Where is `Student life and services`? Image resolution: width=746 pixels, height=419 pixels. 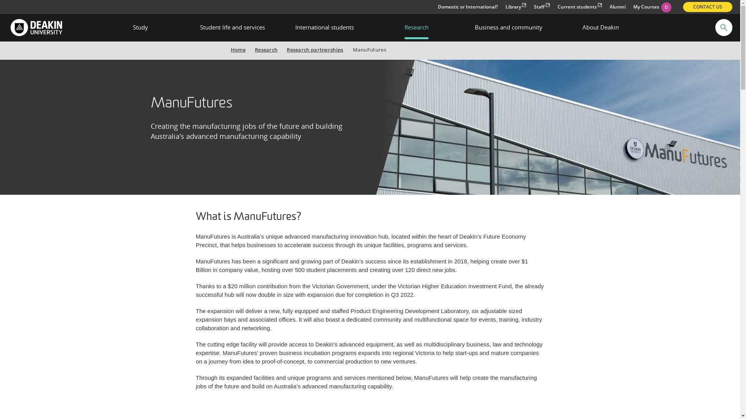
Student life and services is located at coordinates (232, 28).